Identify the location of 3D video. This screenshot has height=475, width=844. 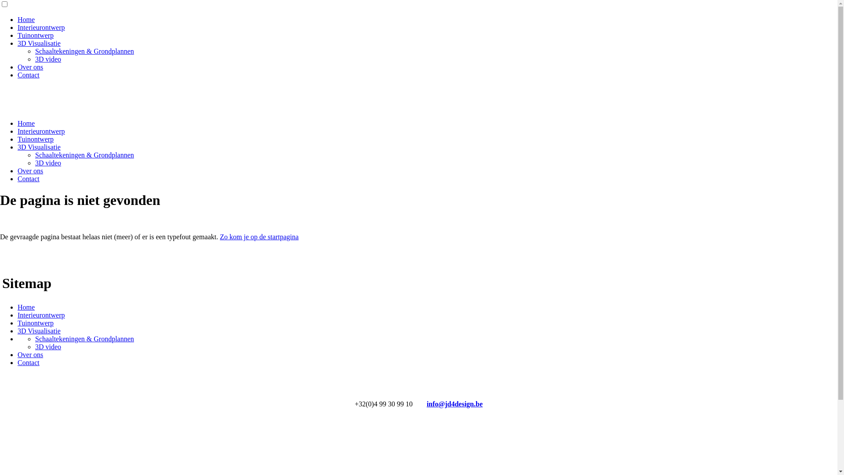
(48, 59).